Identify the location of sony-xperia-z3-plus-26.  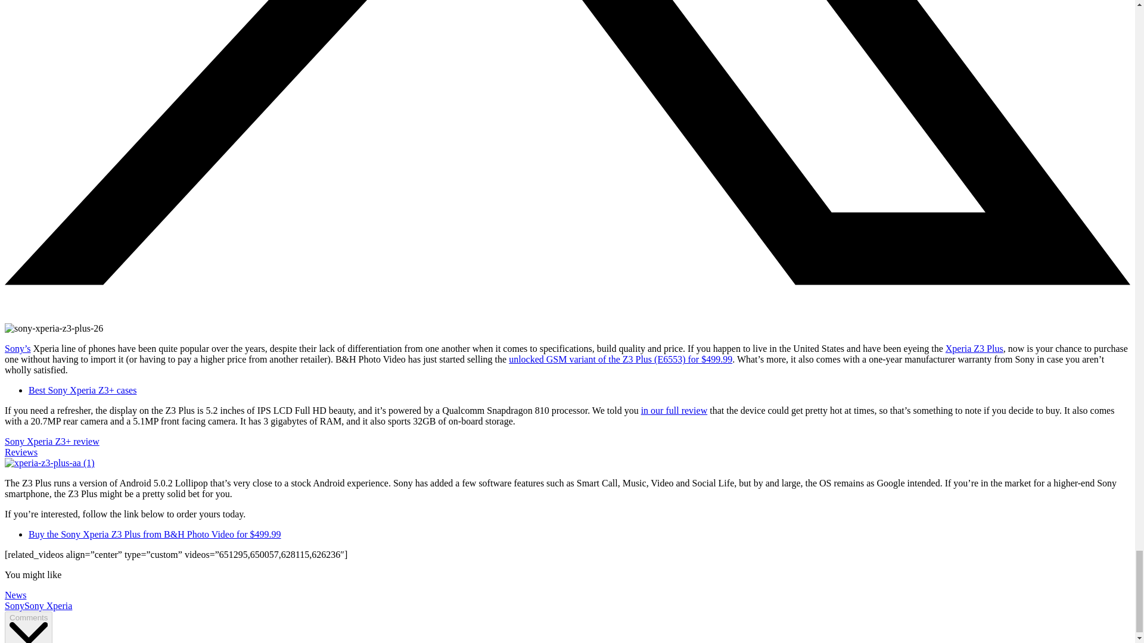
(54, 329).